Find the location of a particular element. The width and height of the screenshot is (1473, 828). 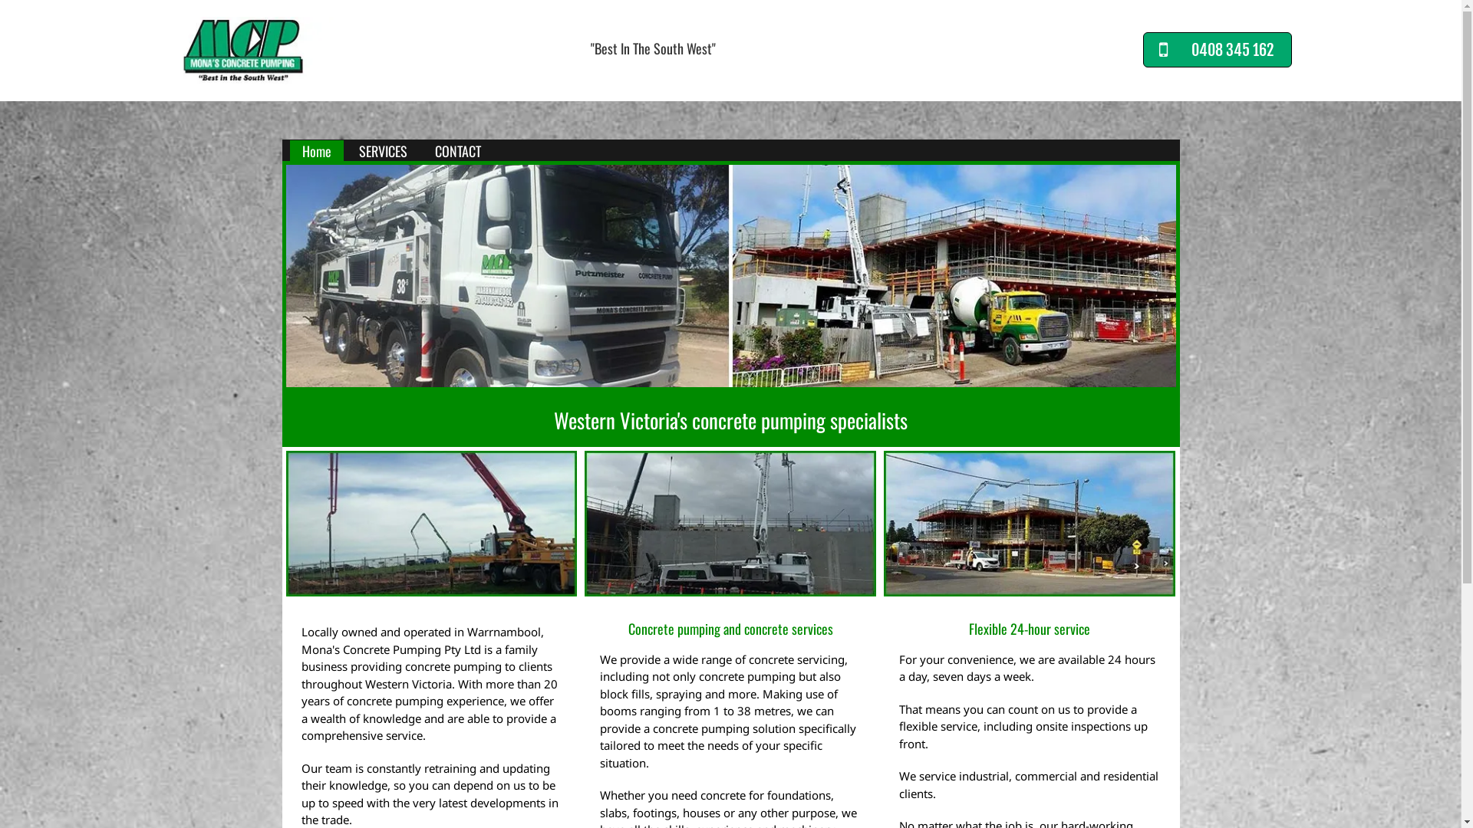

0408 345 162 is located at coordinates (1218, 50).